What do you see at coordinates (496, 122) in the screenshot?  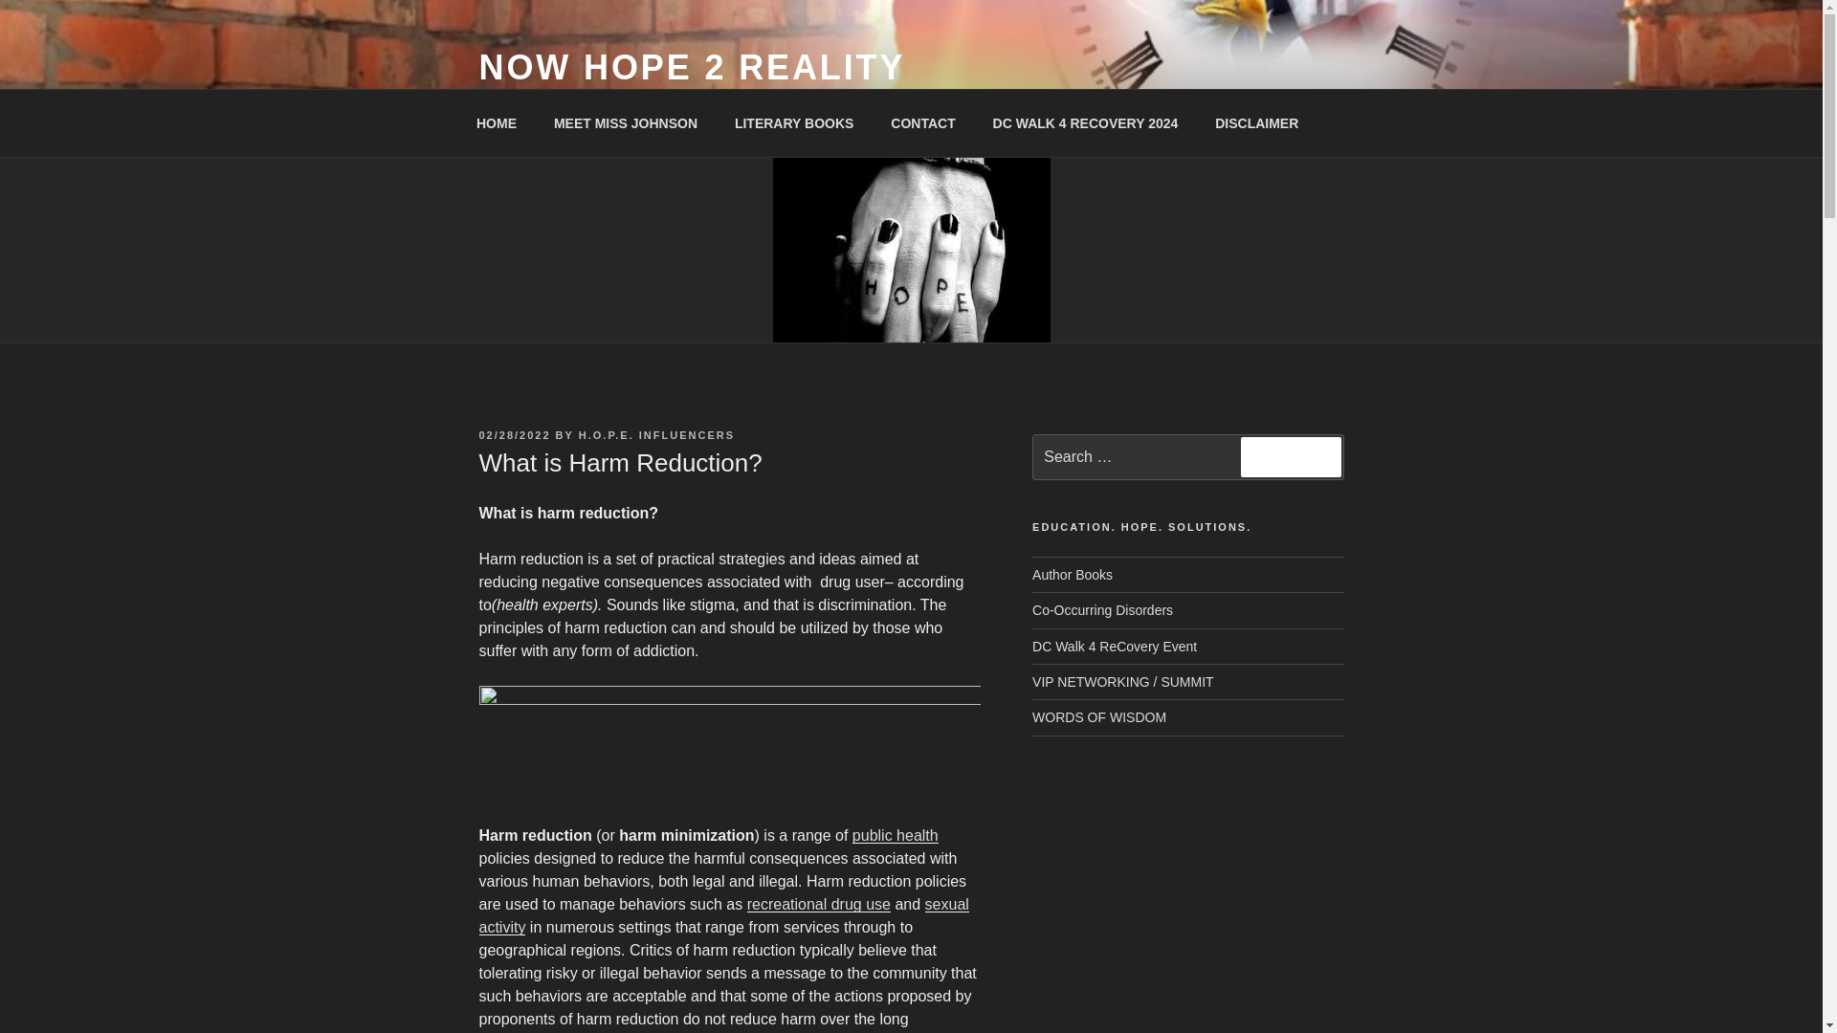 I see `HOME` at bounding box center [496, 122].